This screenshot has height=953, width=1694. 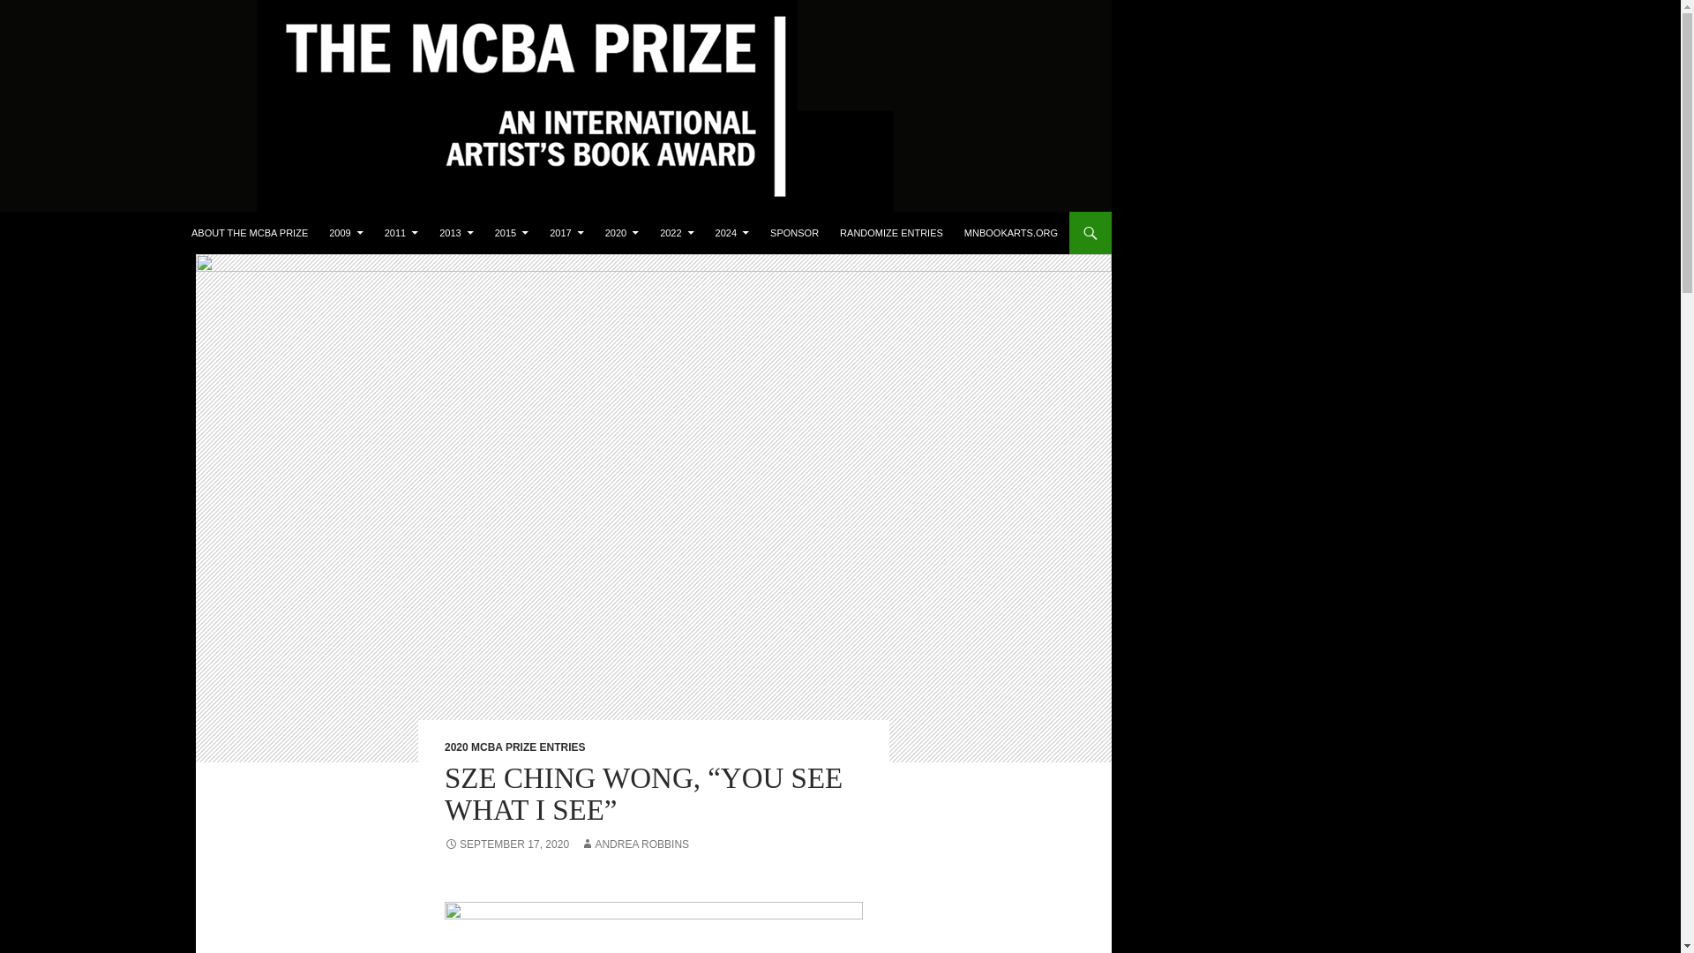 I want to click on 2022, so click(x=676, y=233).